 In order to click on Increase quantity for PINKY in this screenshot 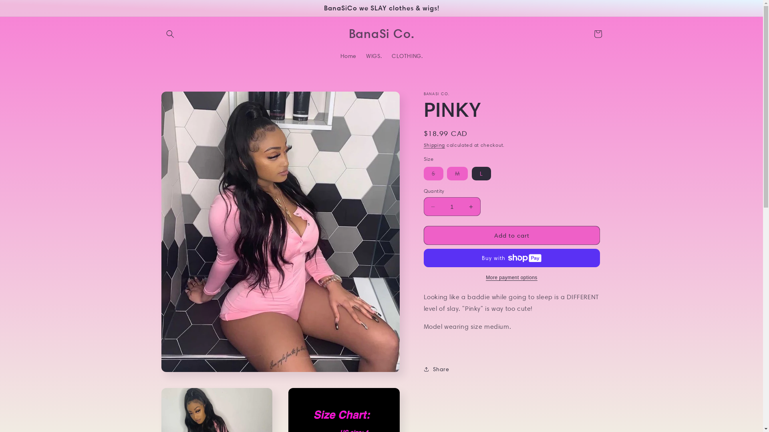, I will do `click(471, 206)`.